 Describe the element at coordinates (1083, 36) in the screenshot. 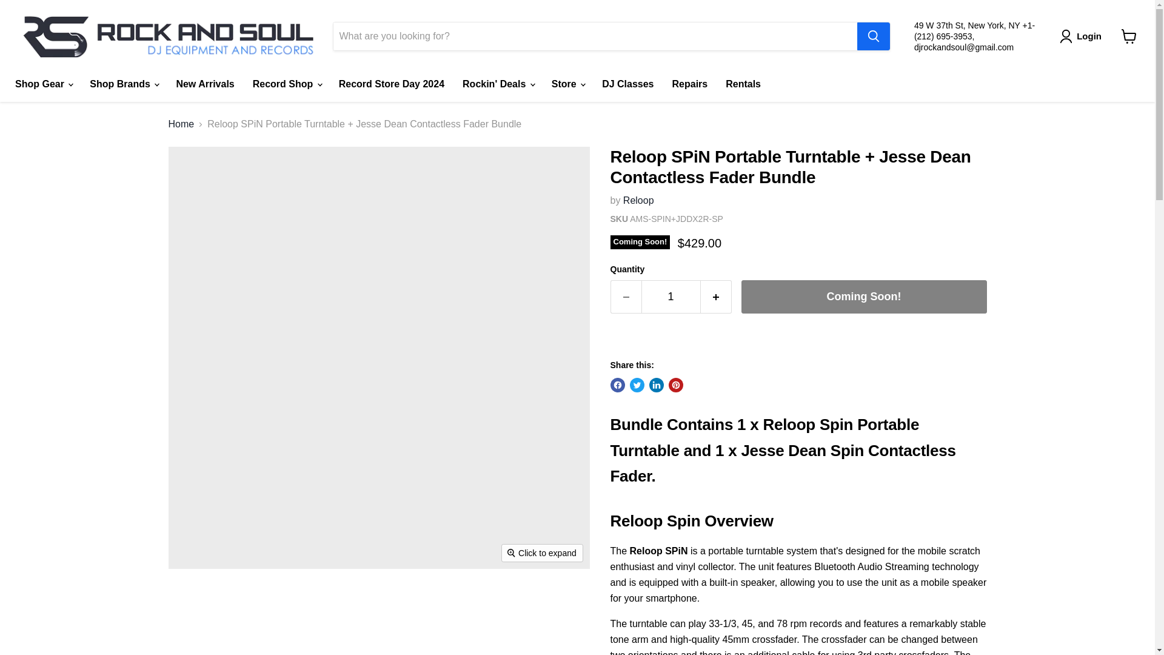

I see `Login` at that location.